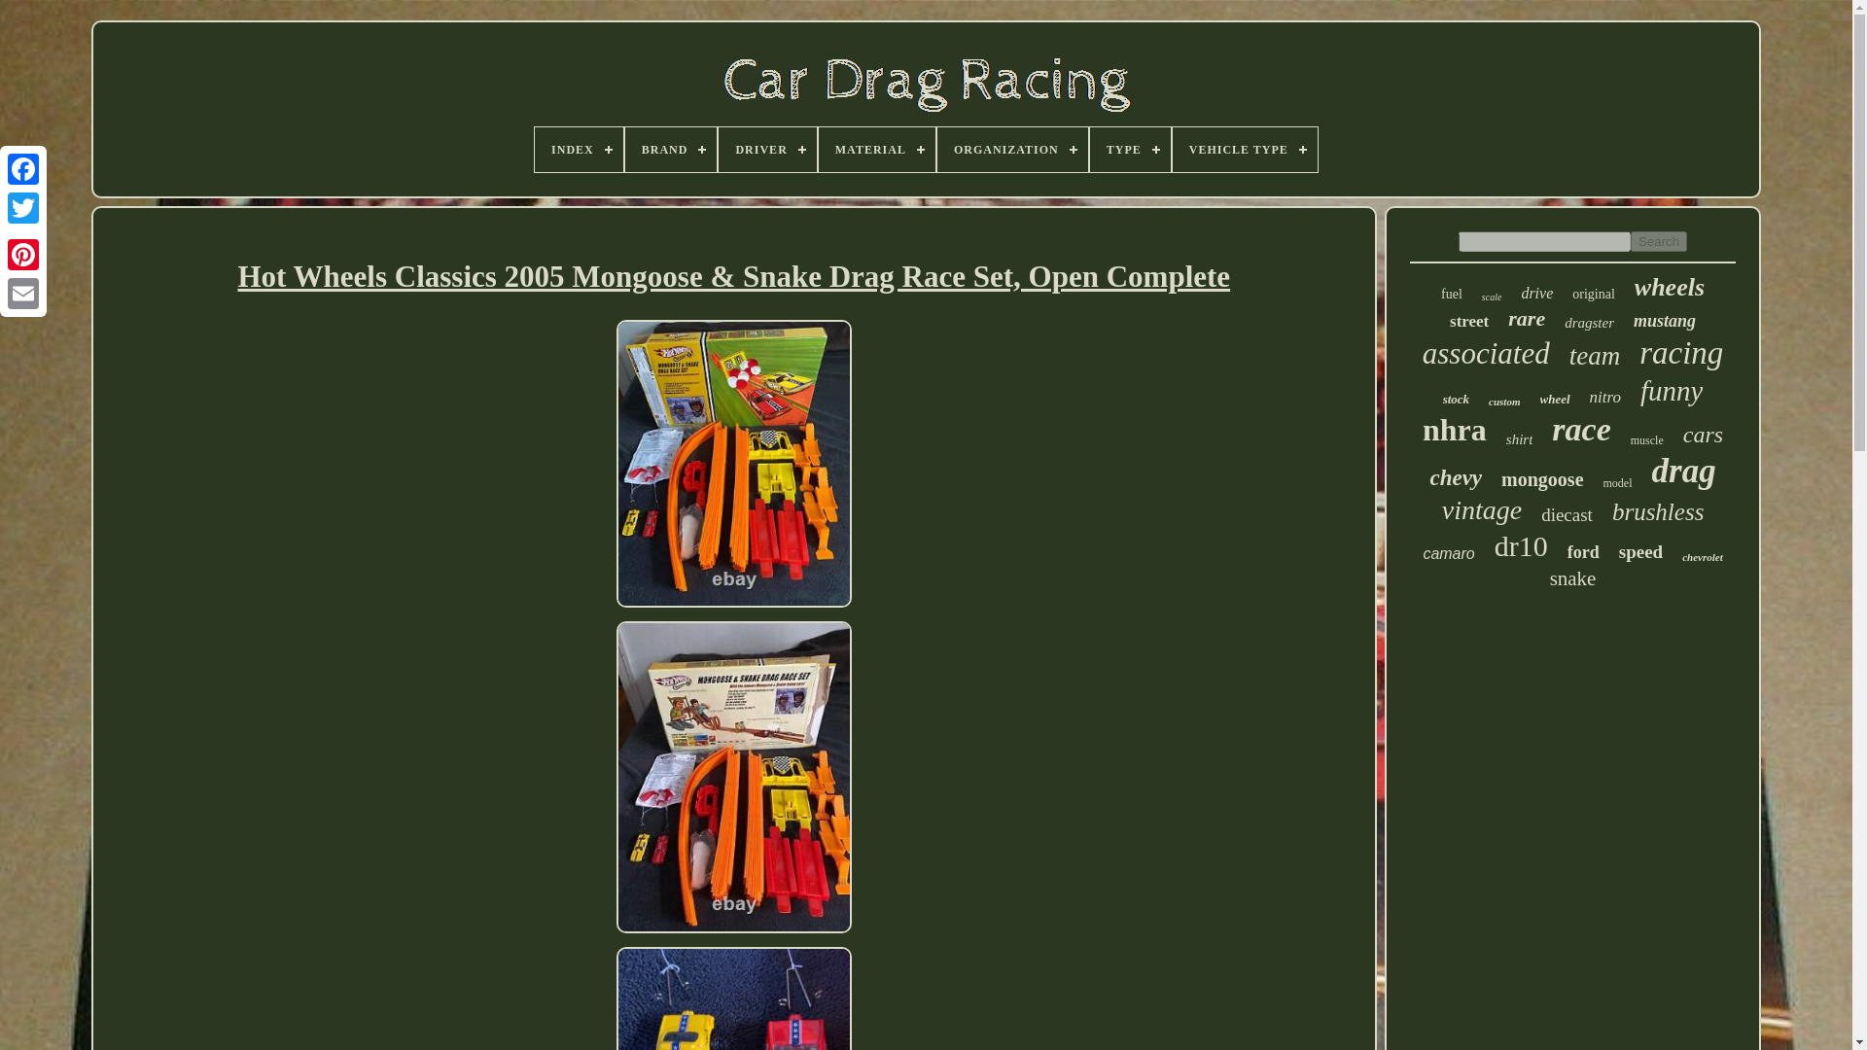  What do you see at coordinates (23, 169) in the screenshot?
I see `Facebook` at bounding box center [23, 169].